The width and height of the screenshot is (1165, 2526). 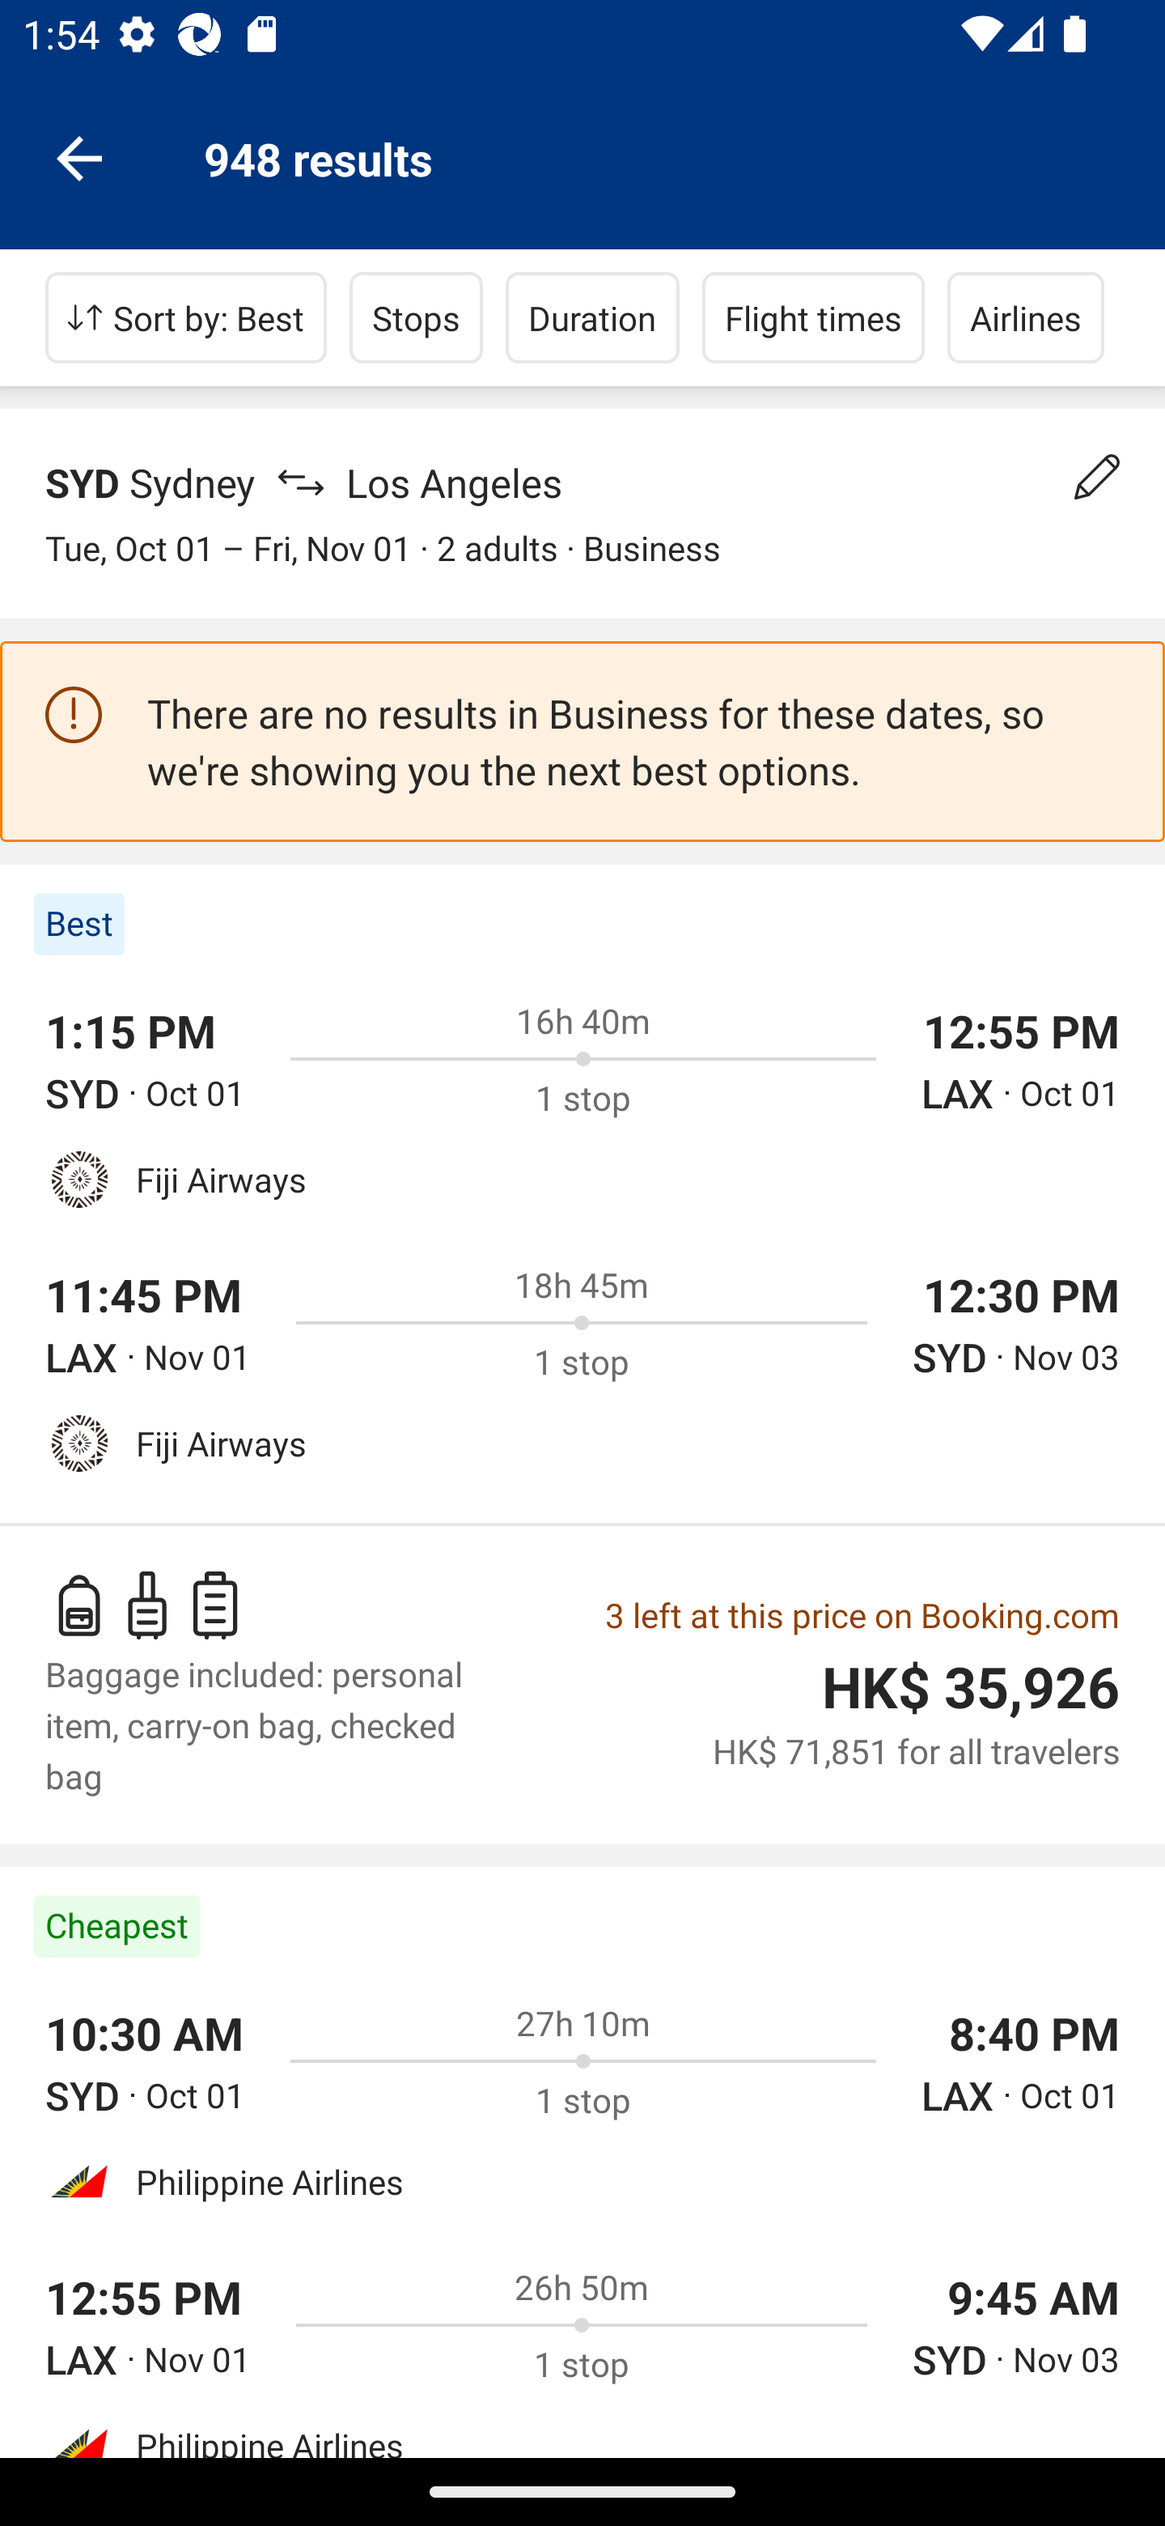 I want to click on Change your search details, so click(x=1097, y=477).